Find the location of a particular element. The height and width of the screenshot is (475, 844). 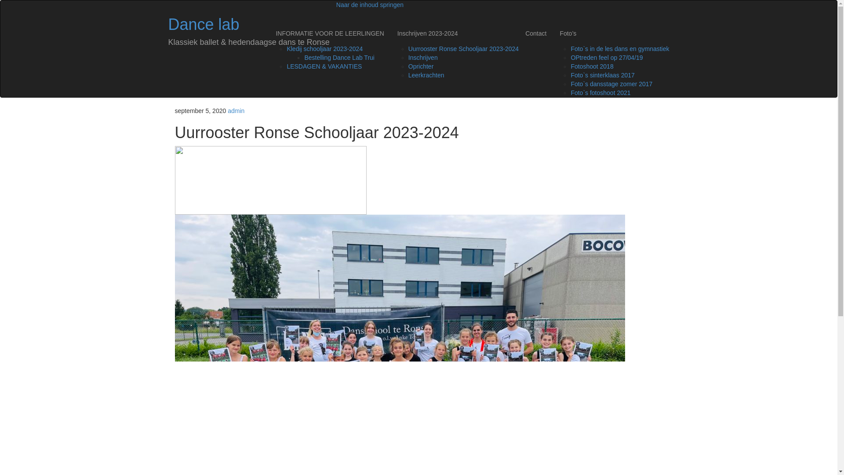

Contact is located at coordinates (536, 33).